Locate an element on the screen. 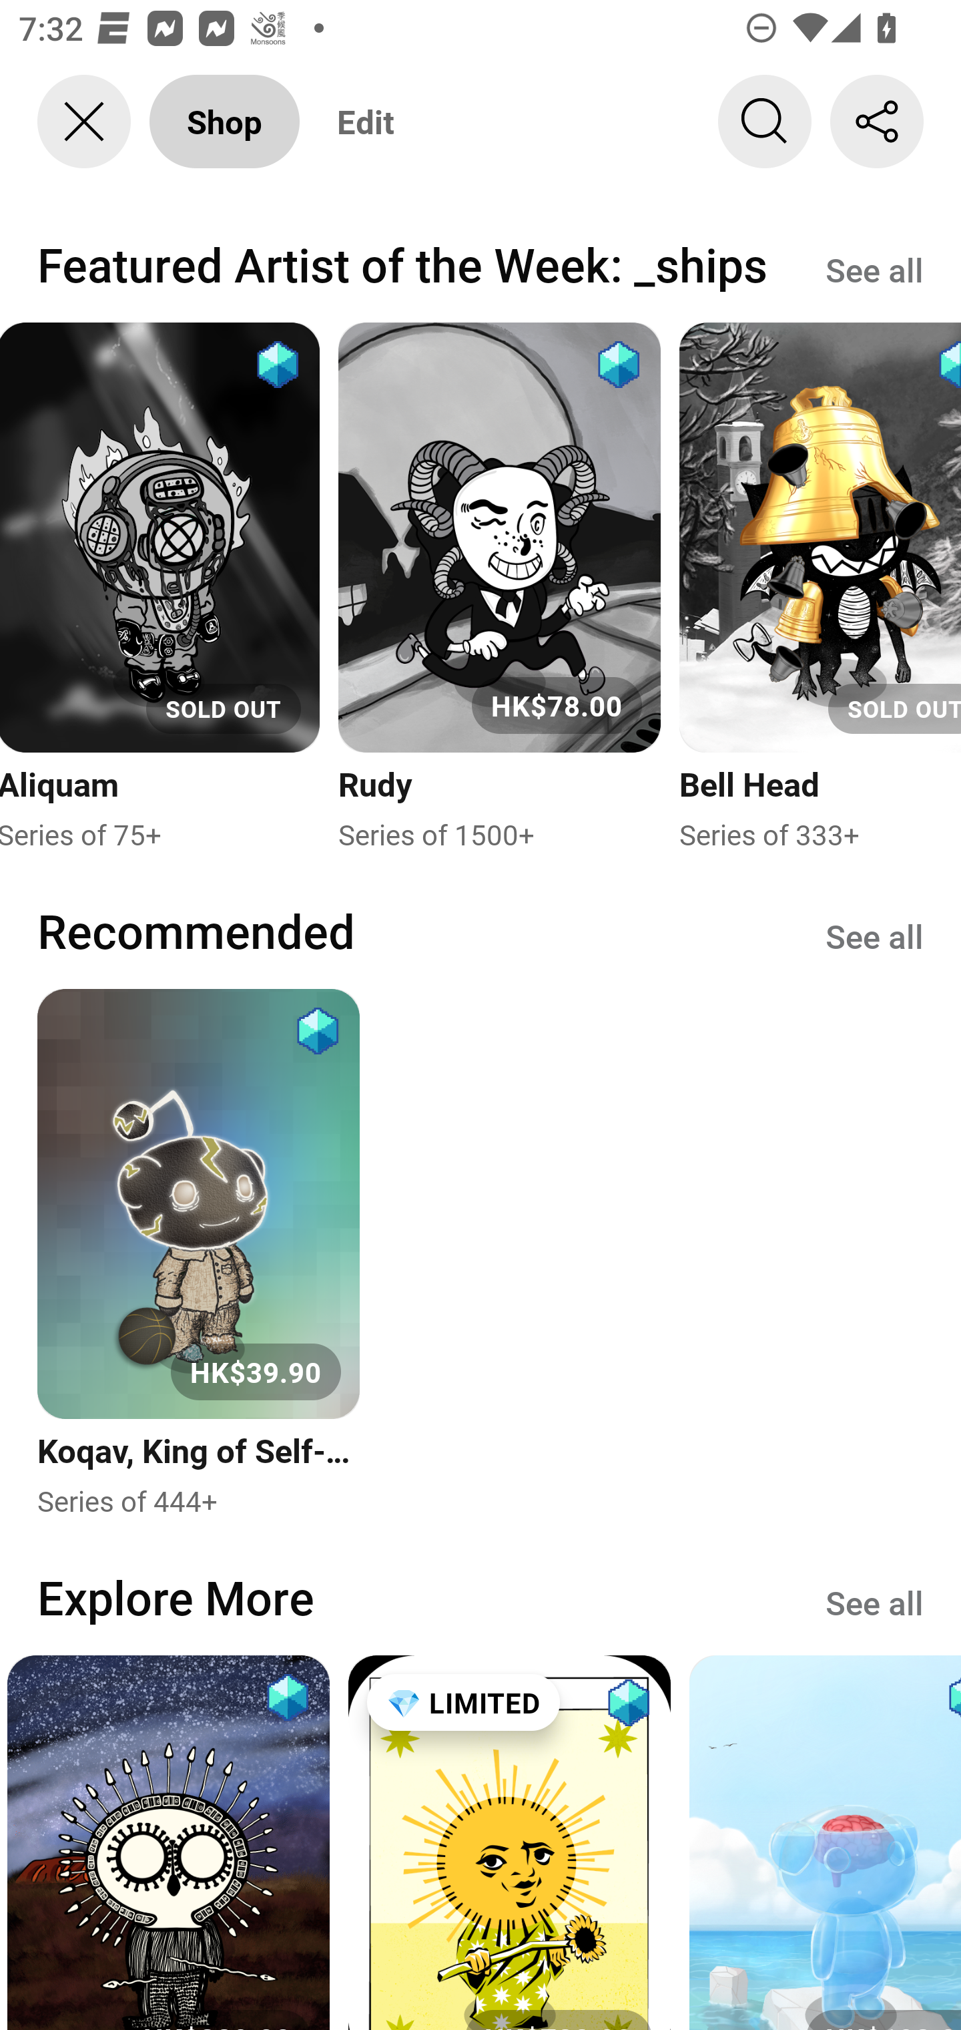  Explore More is located at coordinates (176, 1596).